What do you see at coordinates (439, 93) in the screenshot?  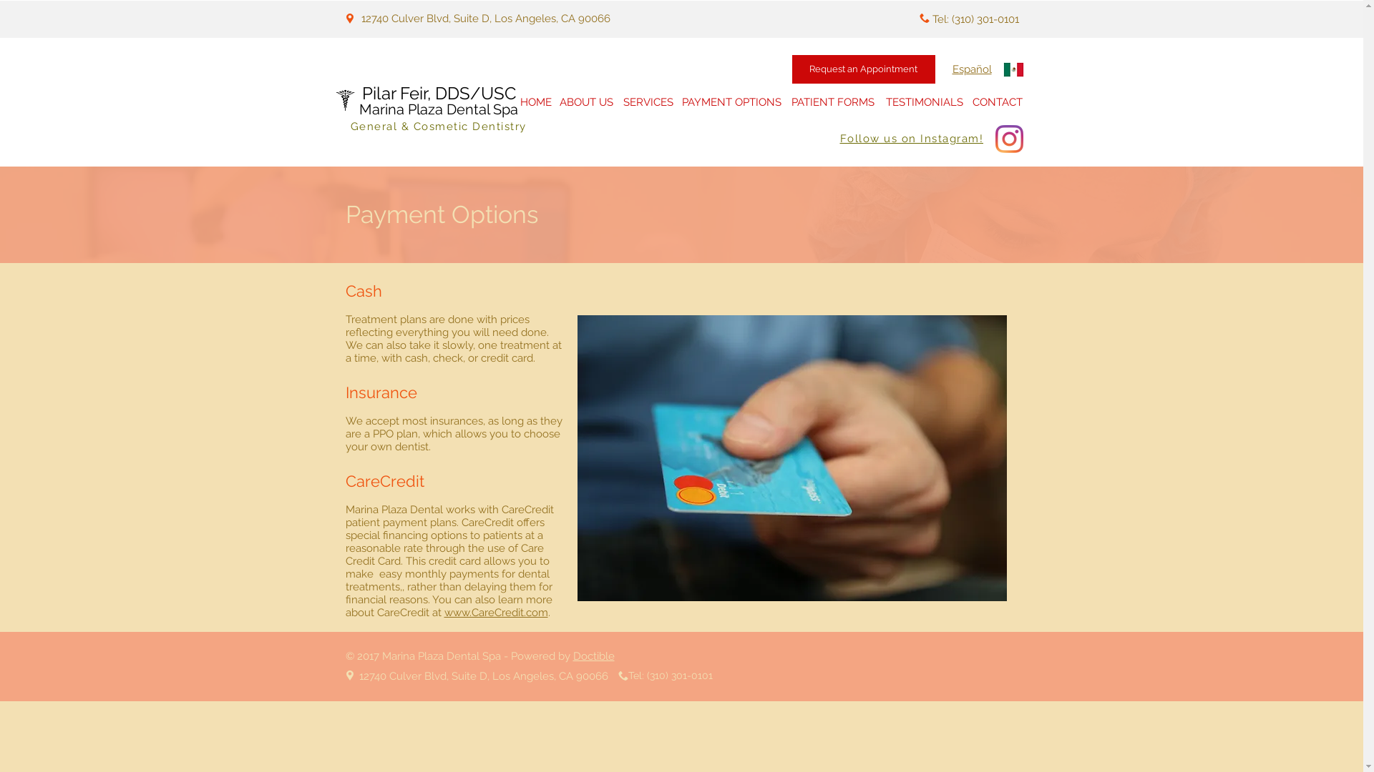 I see `Pilar Feir, DDS/USC` at bounding box center [439, 93].